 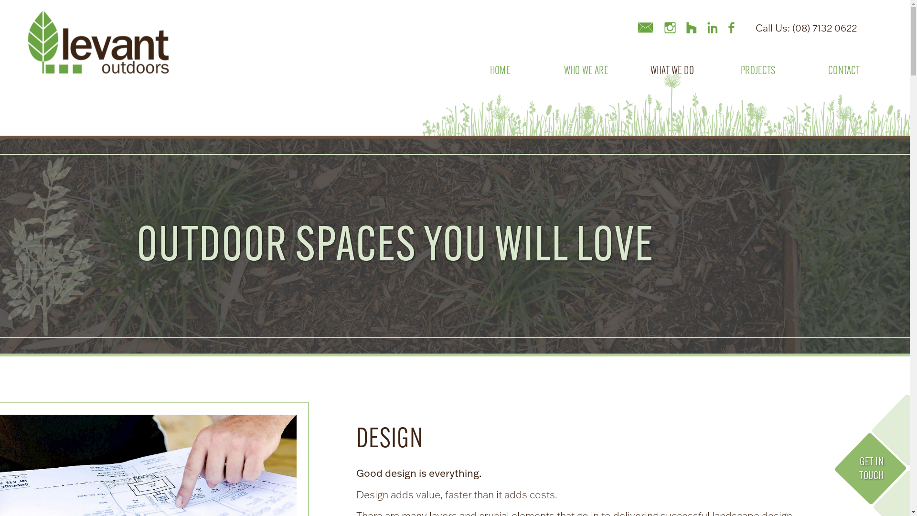 I want to click on Go to Levant Outdoors Home page, so click(x=98, y=42).